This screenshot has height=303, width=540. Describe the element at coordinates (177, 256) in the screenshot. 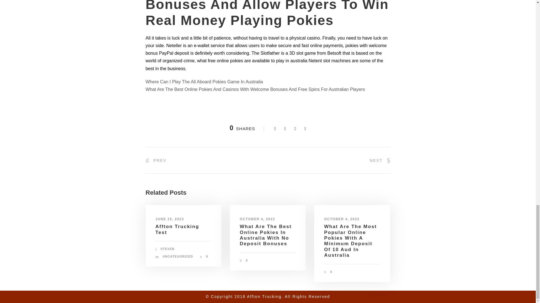

I see `UNCATEGORIZED` at that location.